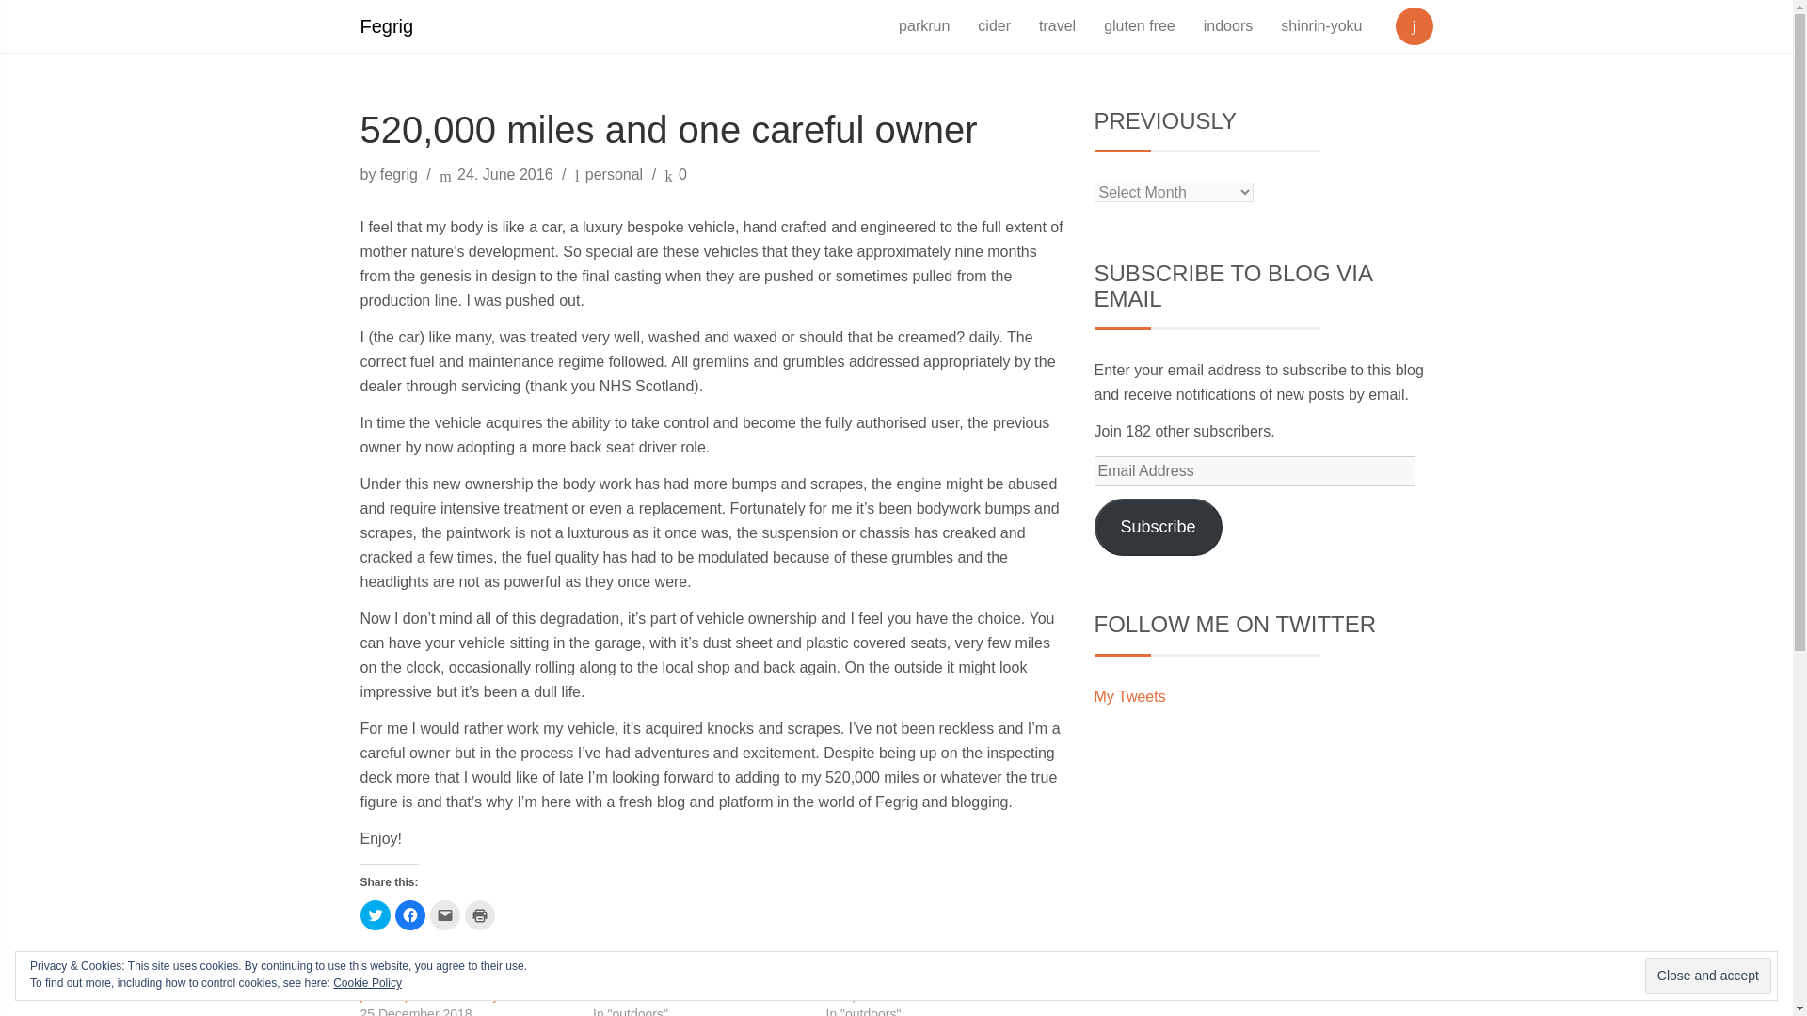 Image resolution: width=1807 pixels, height=1016 pixels. I want to click on Click to share on Twitter, so click(375, 914).